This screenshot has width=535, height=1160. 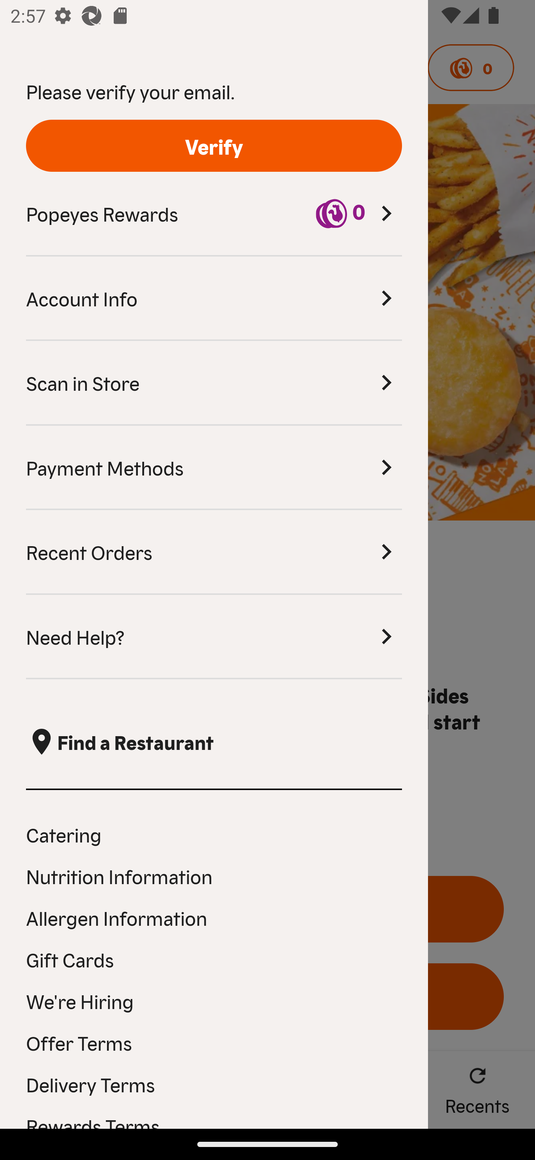 What do you see at coordinates (214, 299) in the screenshot?
I see `Account Info Account Info ` at bounding box center [214, 299].